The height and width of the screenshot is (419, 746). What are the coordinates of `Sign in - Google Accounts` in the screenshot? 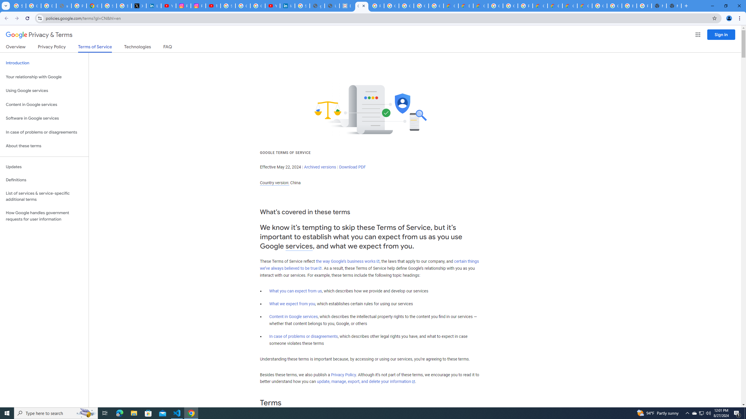 It's located at (228, 6).